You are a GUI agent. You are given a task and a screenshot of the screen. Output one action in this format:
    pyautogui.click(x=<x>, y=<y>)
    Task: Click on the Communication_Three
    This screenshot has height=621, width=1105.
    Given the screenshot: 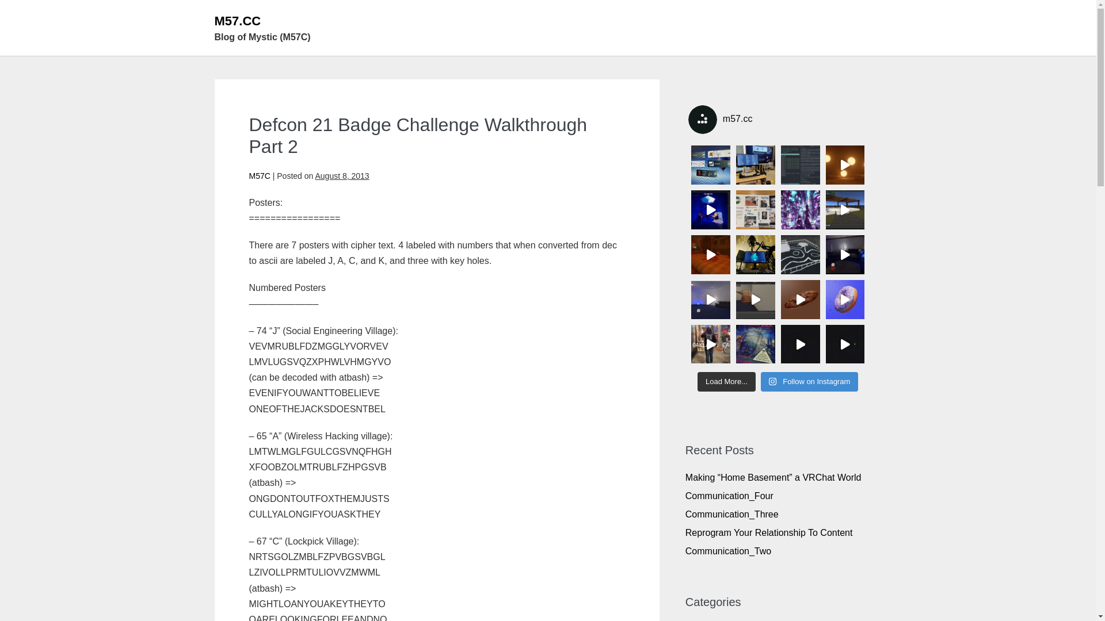 What is the action you would take?
    pyautogui.click(x=732, y=514)
    